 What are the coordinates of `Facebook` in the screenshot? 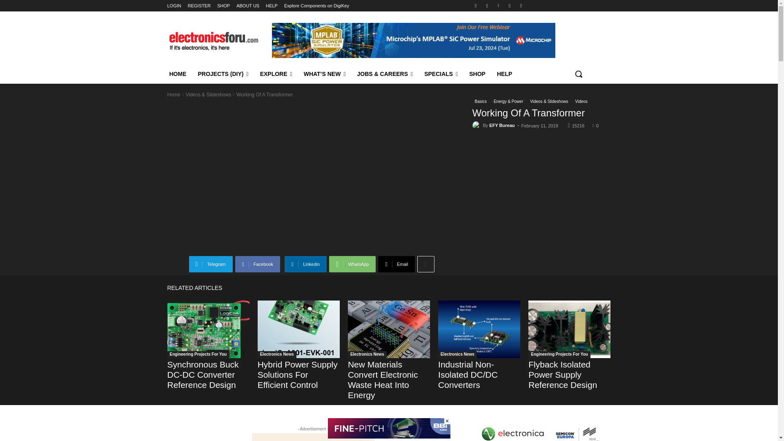 It's located at (257, 264).